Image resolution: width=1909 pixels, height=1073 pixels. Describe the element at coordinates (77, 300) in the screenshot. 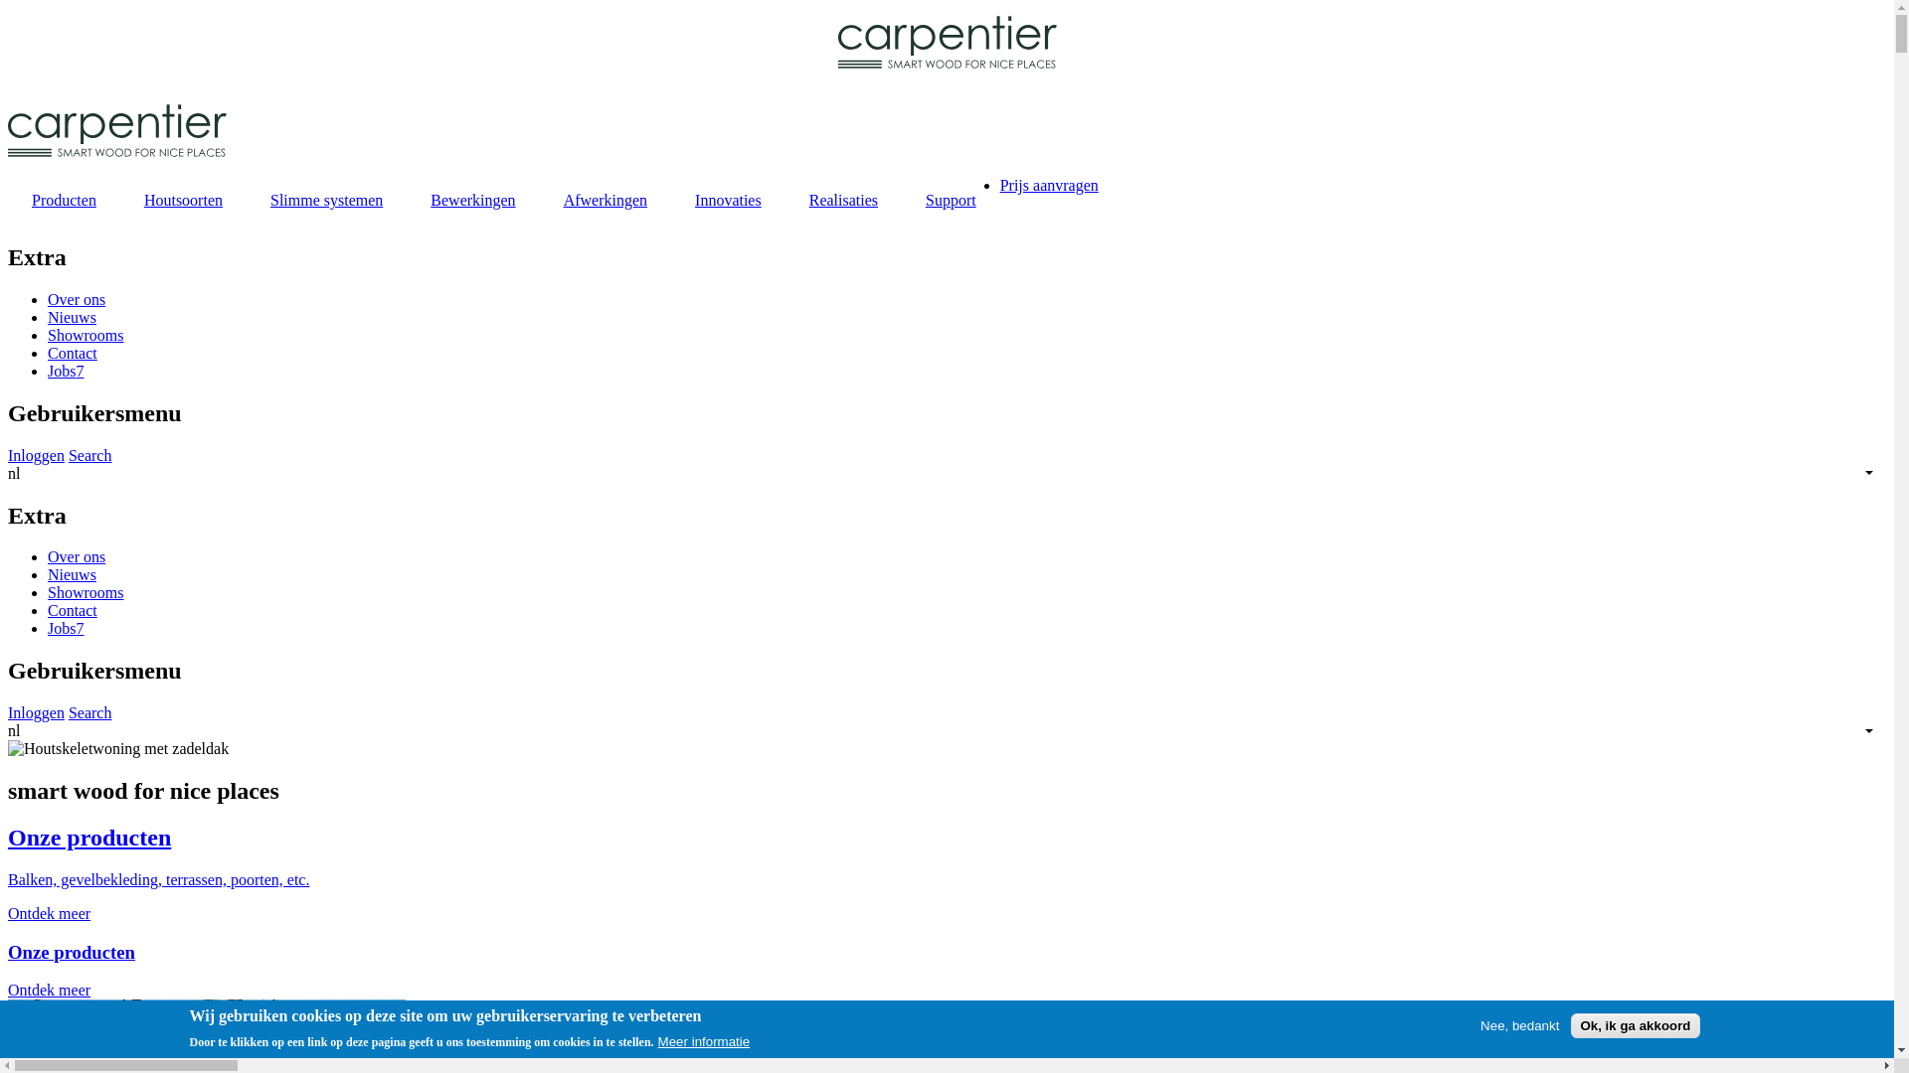

I see `Over ons` at that location.